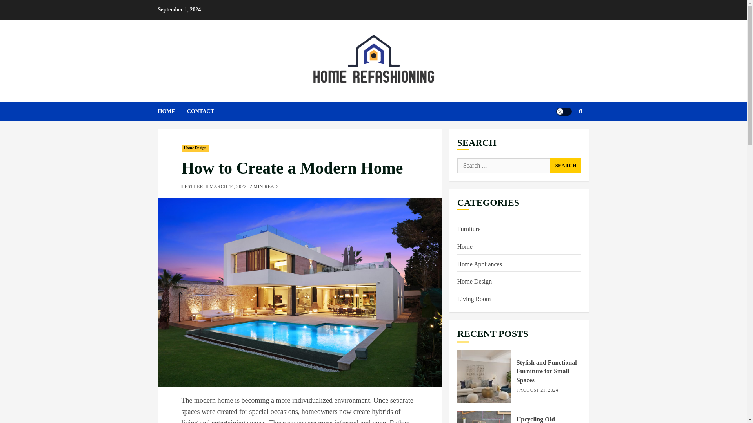 The width and height of the screenshot is (753, 423). Describe the element at coordinates (195, 148) in the screenshot. I see `Home Design` at that location.